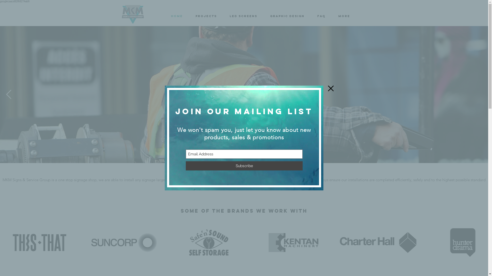 The width and height of the screenshot is (492, 276). Describe the element at coordinates (177, 16) in the screenshot. I see `HOME` at that location.